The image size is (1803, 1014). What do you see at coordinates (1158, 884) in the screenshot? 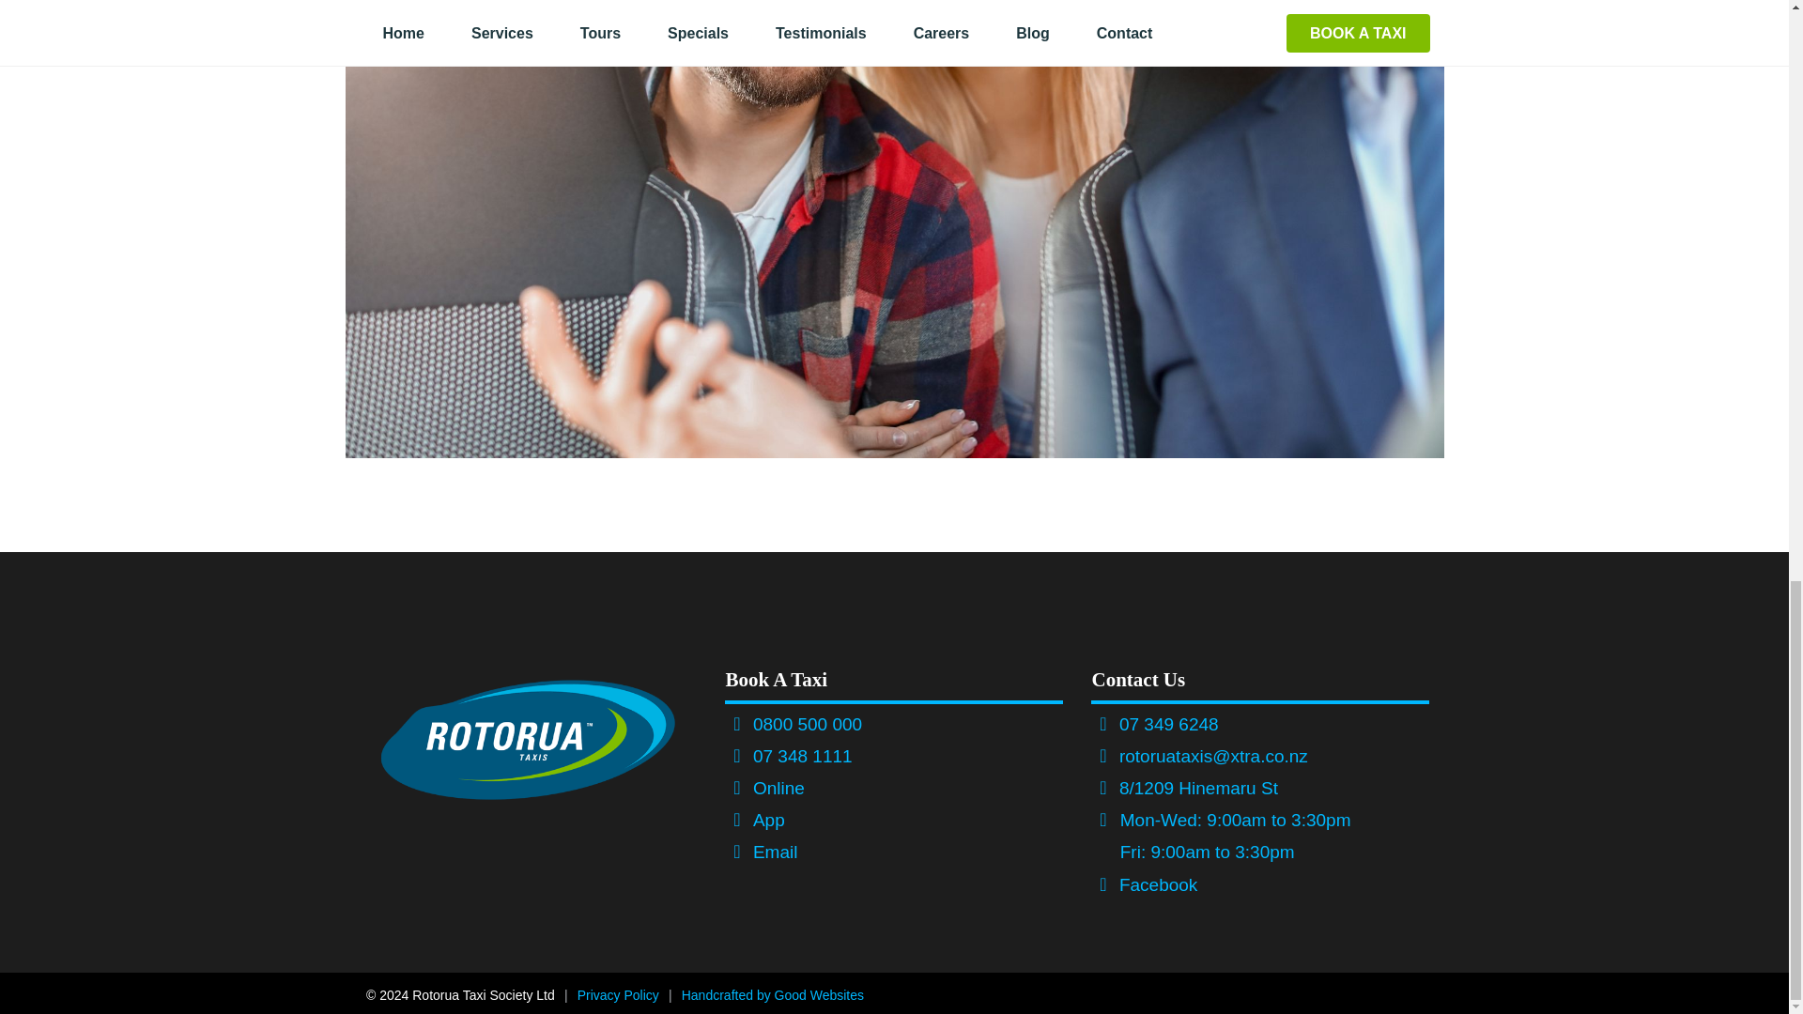
I see `Facebook` at bounding box center [1158, 884].